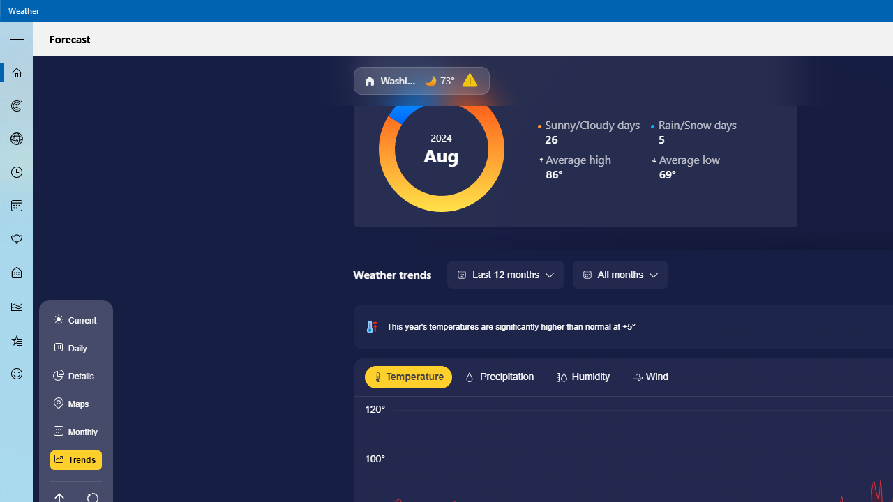 The image size is (893, 502). Describe the element at coordinates (17, 374) in the screenshot. I see `Send Feedback - Not Selected` at that location.